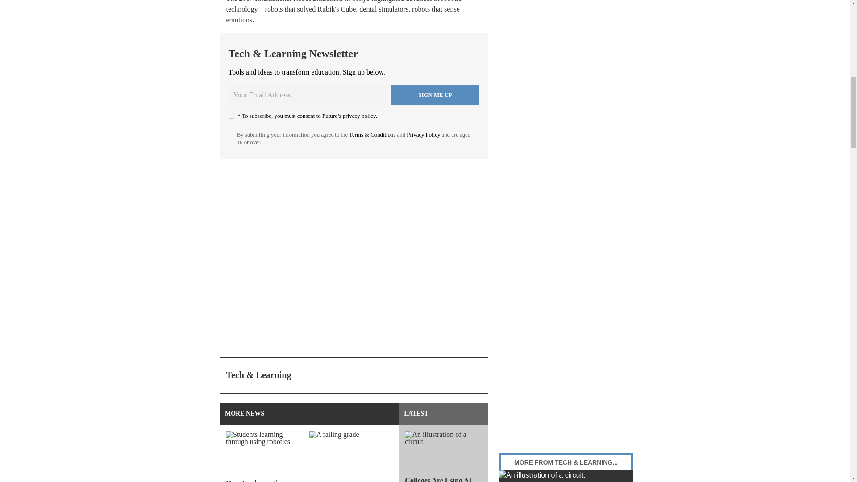  What do you see at coordinates (231, 115) in the screenshot?
I see `on` at bounding box center [231, 115].